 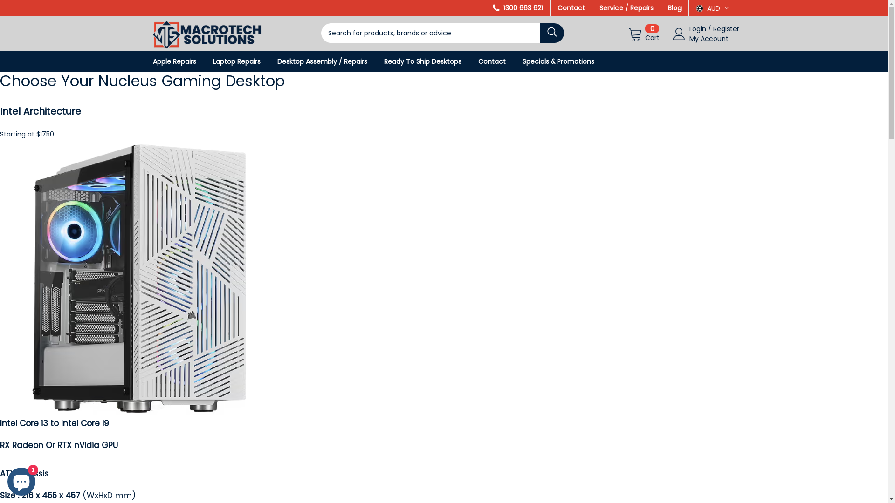 I want to click on Blog, so click(x=675, y=8).